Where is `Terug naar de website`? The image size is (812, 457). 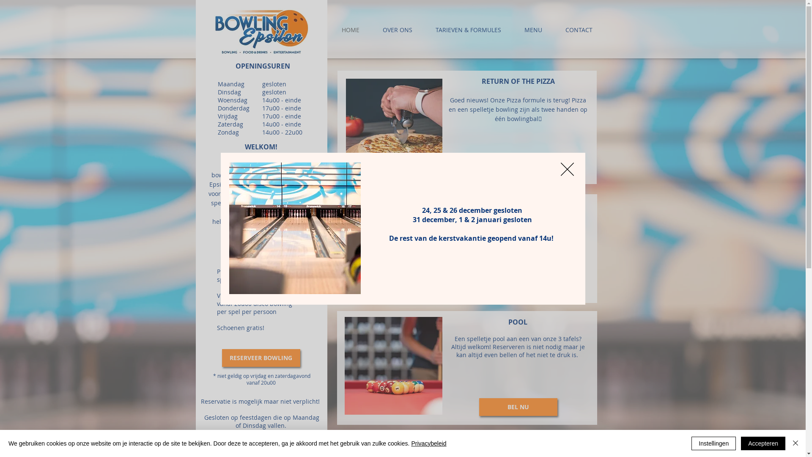 Terug naar de website is located at coordinates (568, 169).